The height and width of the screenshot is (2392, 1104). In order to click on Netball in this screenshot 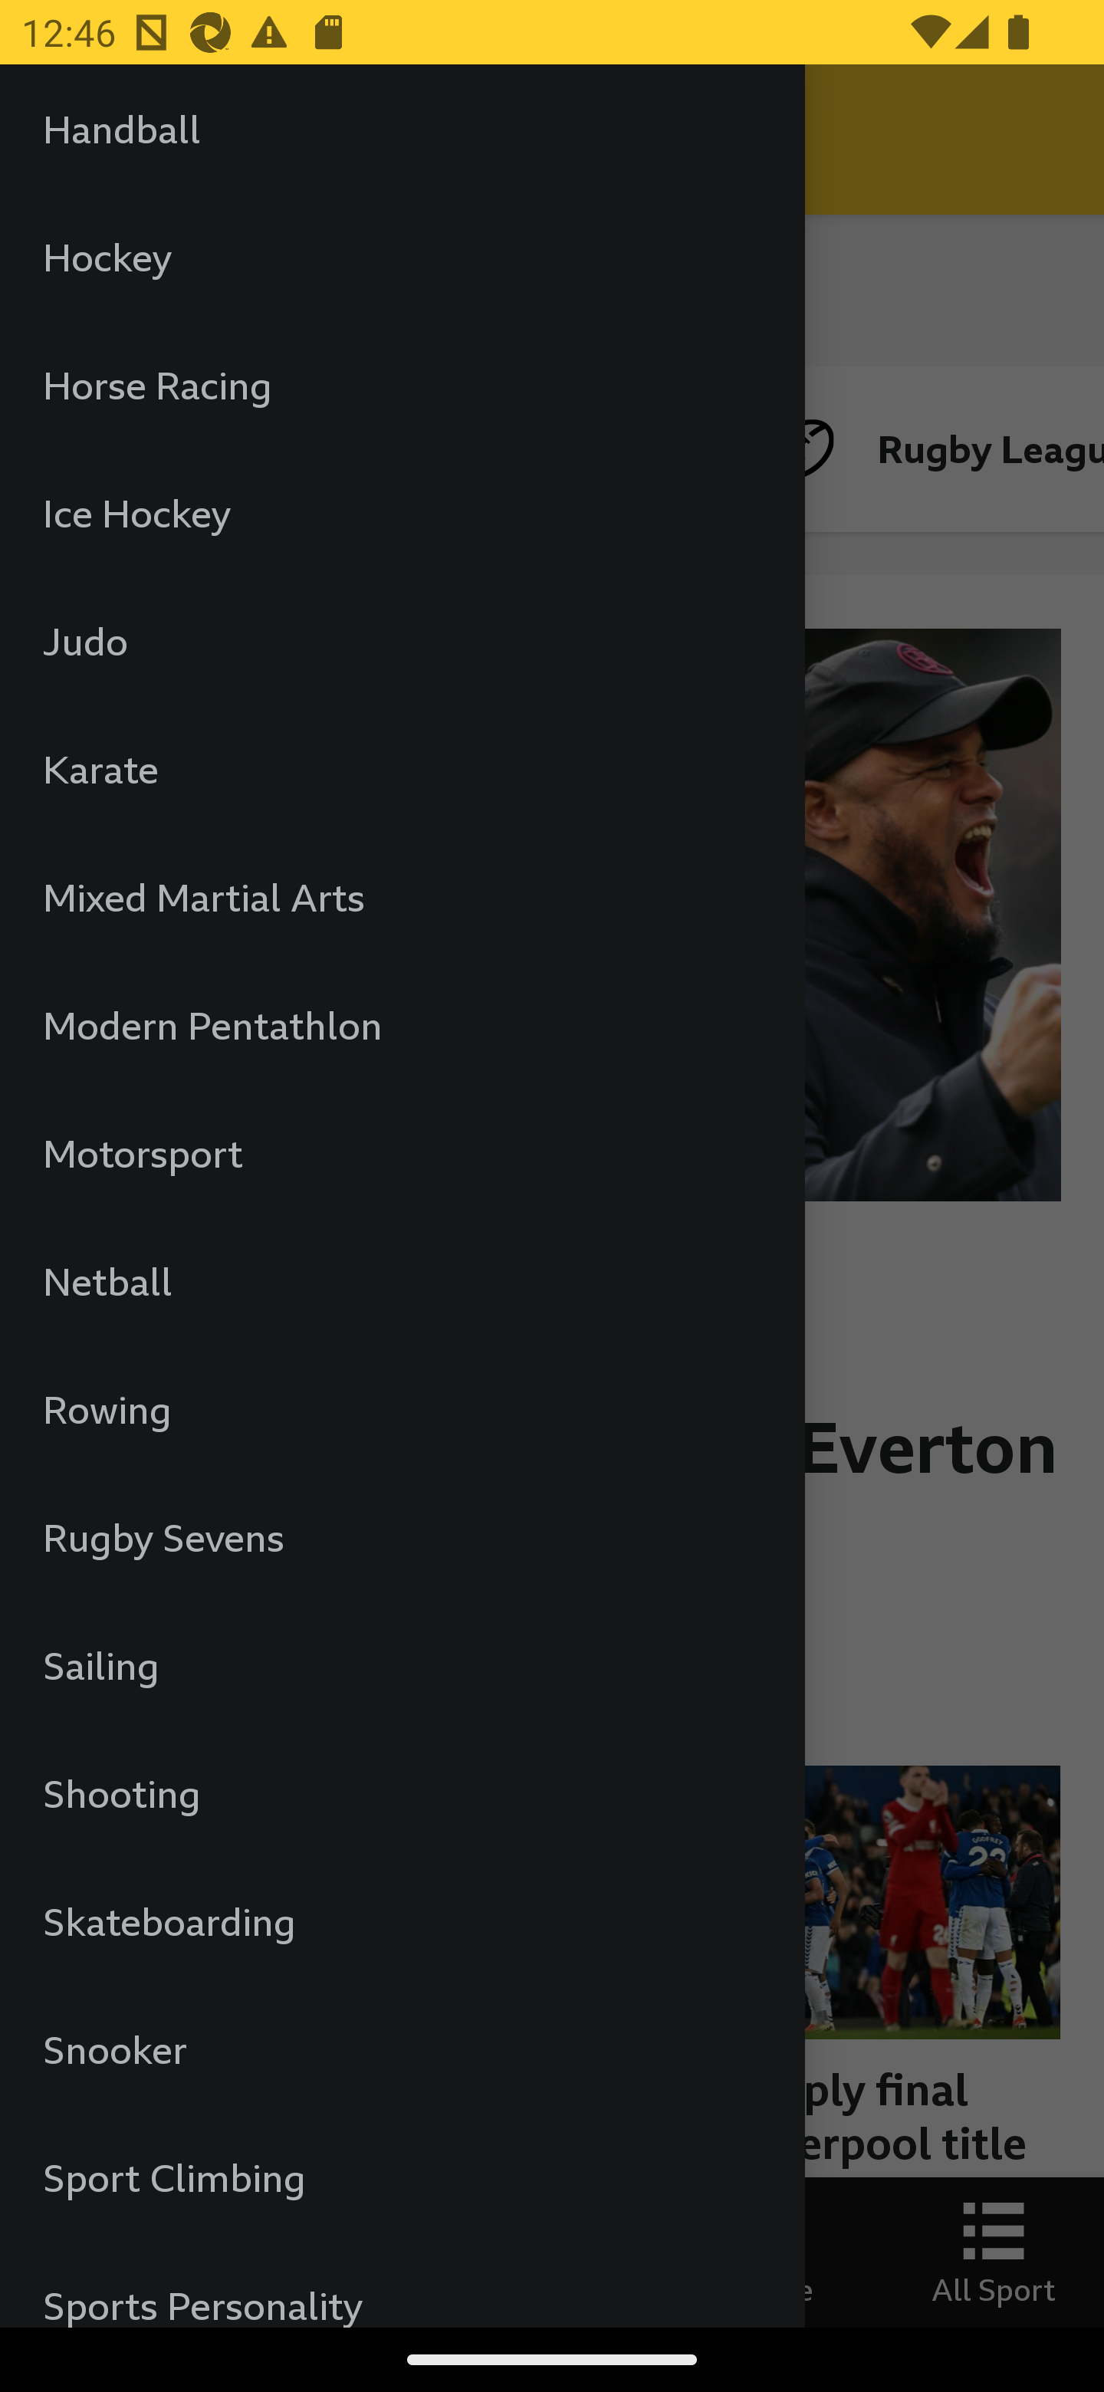, I will do `click(402, 1280)`.